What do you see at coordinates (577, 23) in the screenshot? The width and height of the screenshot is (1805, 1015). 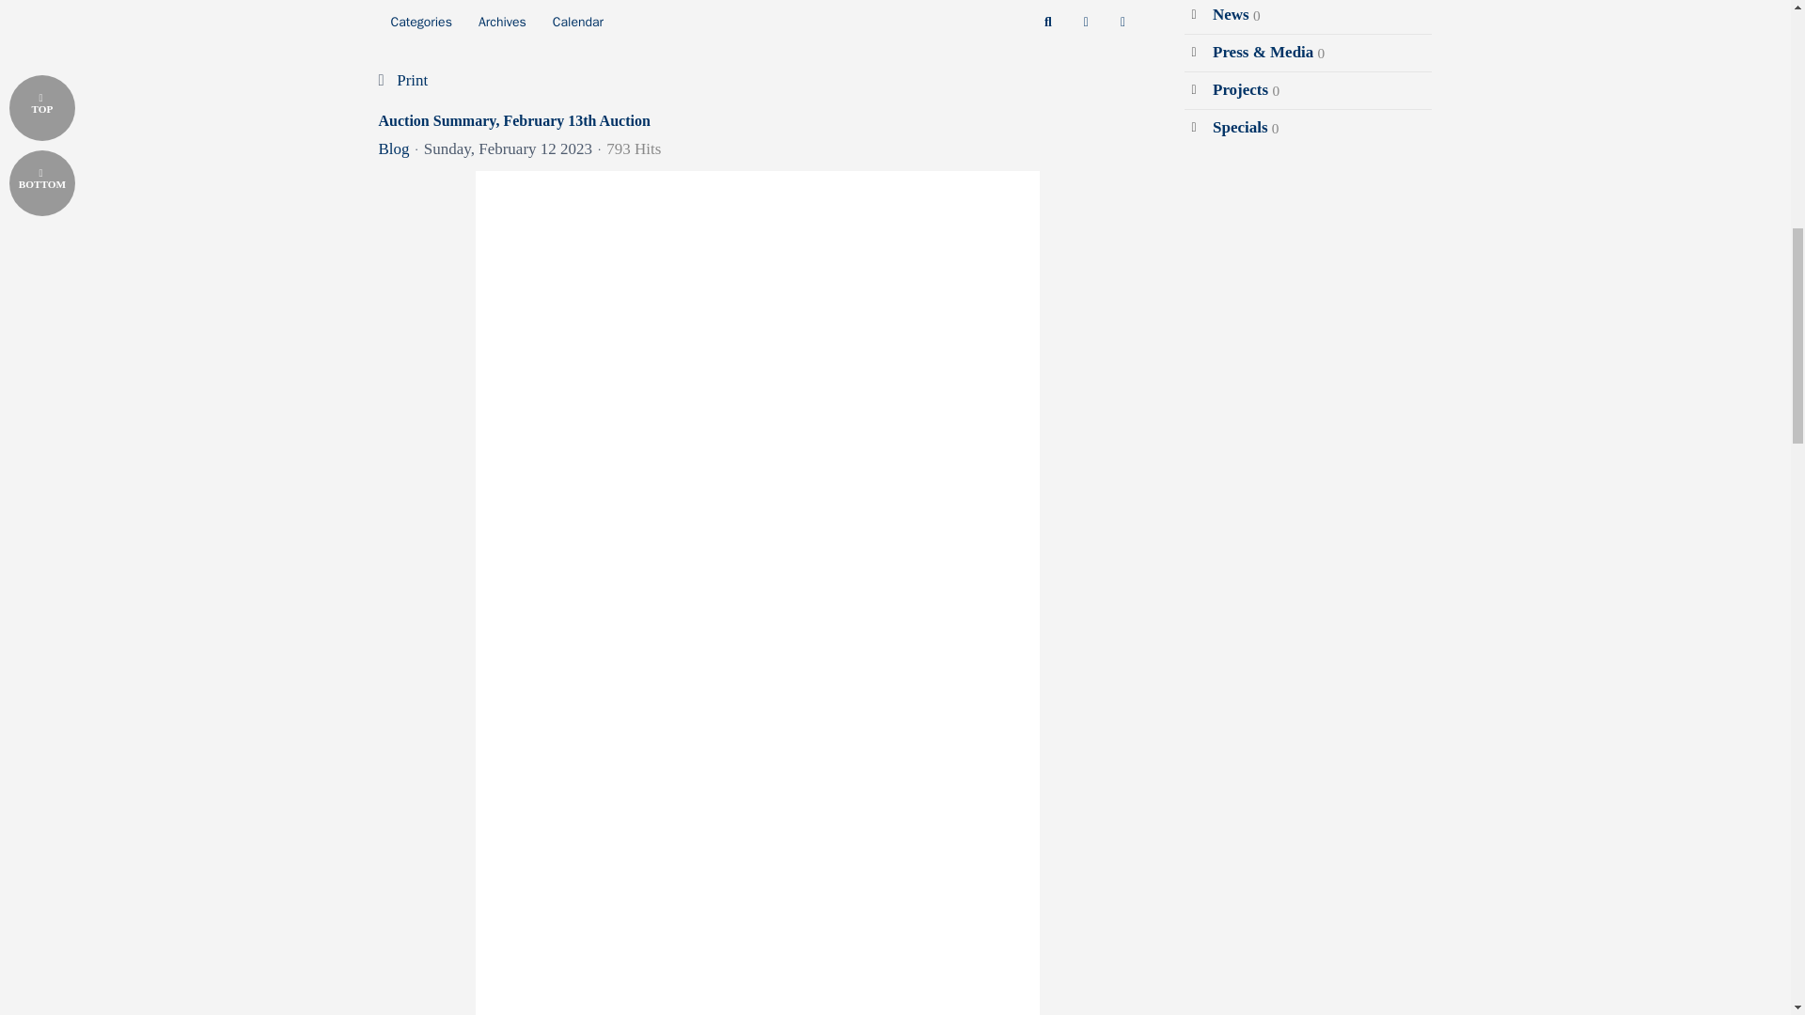 I see `Calendar` at bounding box center [577, 23].